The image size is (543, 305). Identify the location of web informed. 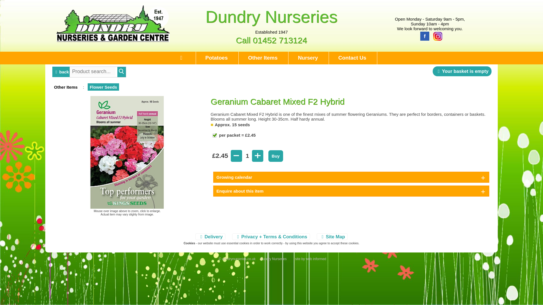
(316, 259).